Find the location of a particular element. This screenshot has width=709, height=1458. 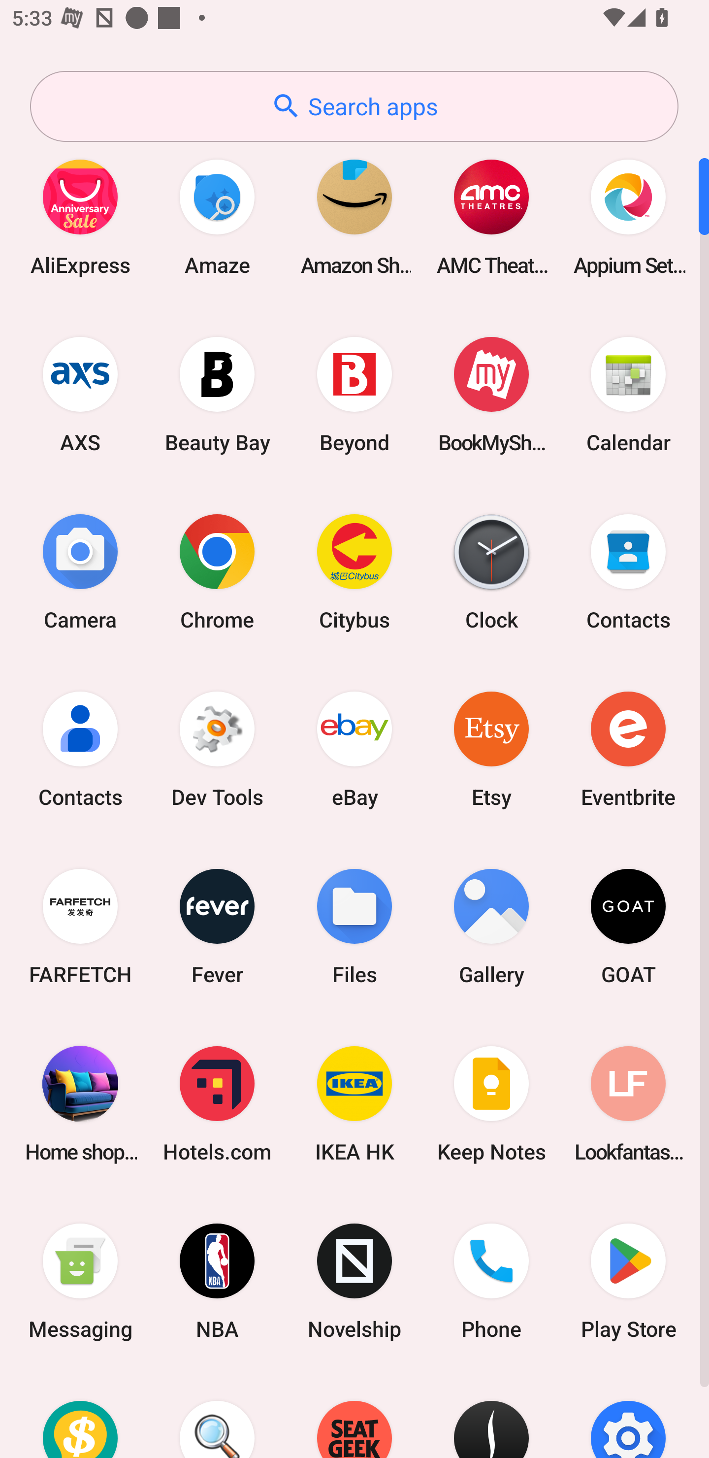

Chrome is located at coordinates (217, 571).